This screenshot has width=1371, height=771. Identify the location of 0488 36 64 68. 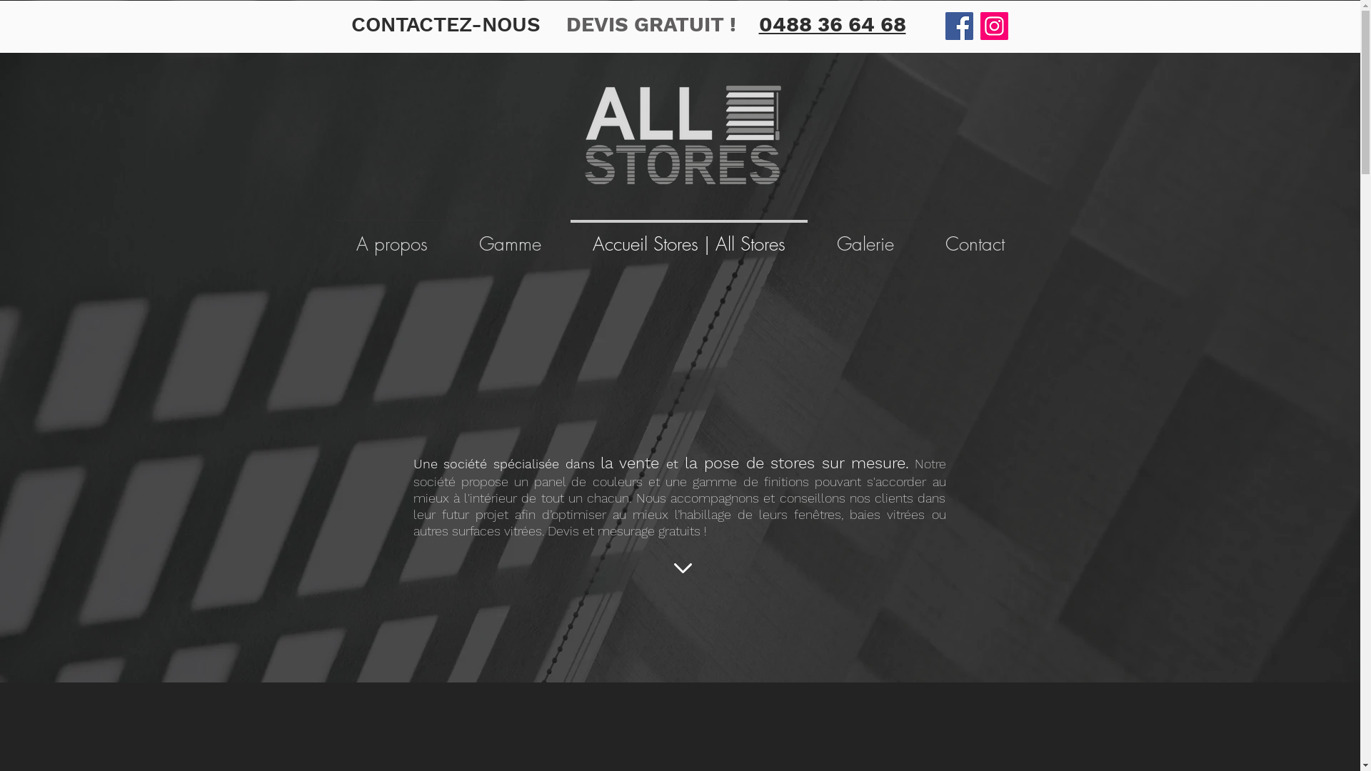
(832, 24).